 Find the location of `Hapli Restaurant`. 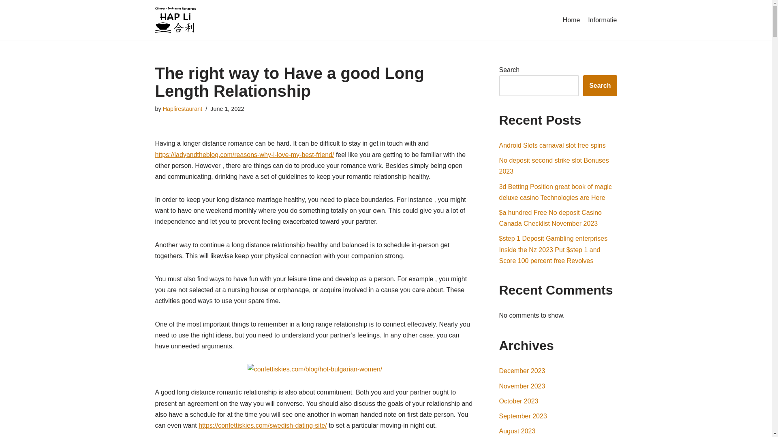

Hapli Restaurant is located at coordinates (177, 20).